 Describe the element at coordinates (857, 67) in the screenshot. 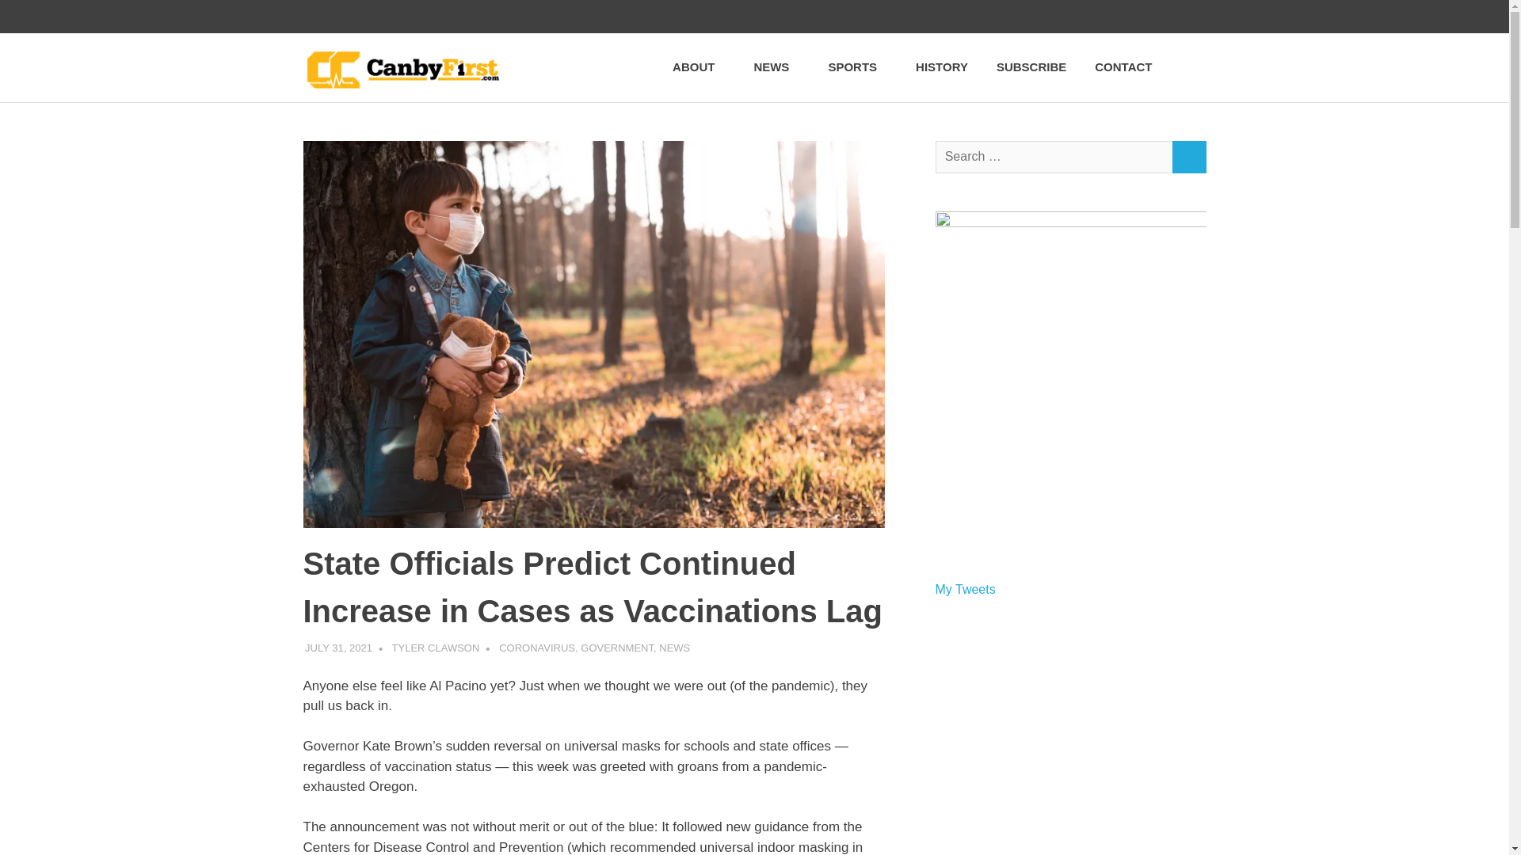

I see `SPORTS` at that location.